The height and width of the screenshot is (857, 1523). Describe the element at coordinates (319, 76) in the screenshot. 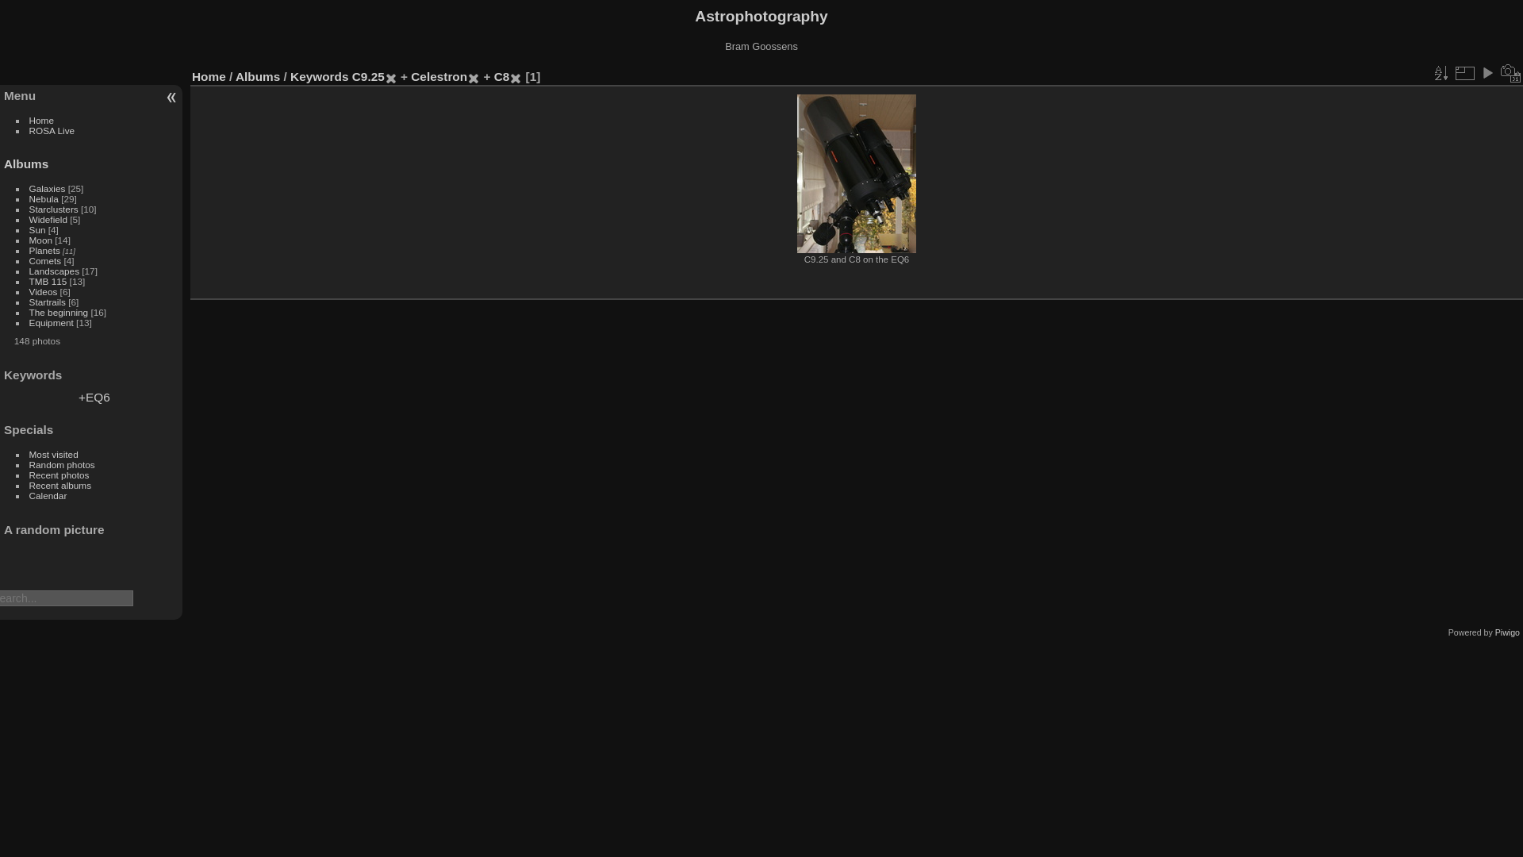

I see `Keywords` at that location.